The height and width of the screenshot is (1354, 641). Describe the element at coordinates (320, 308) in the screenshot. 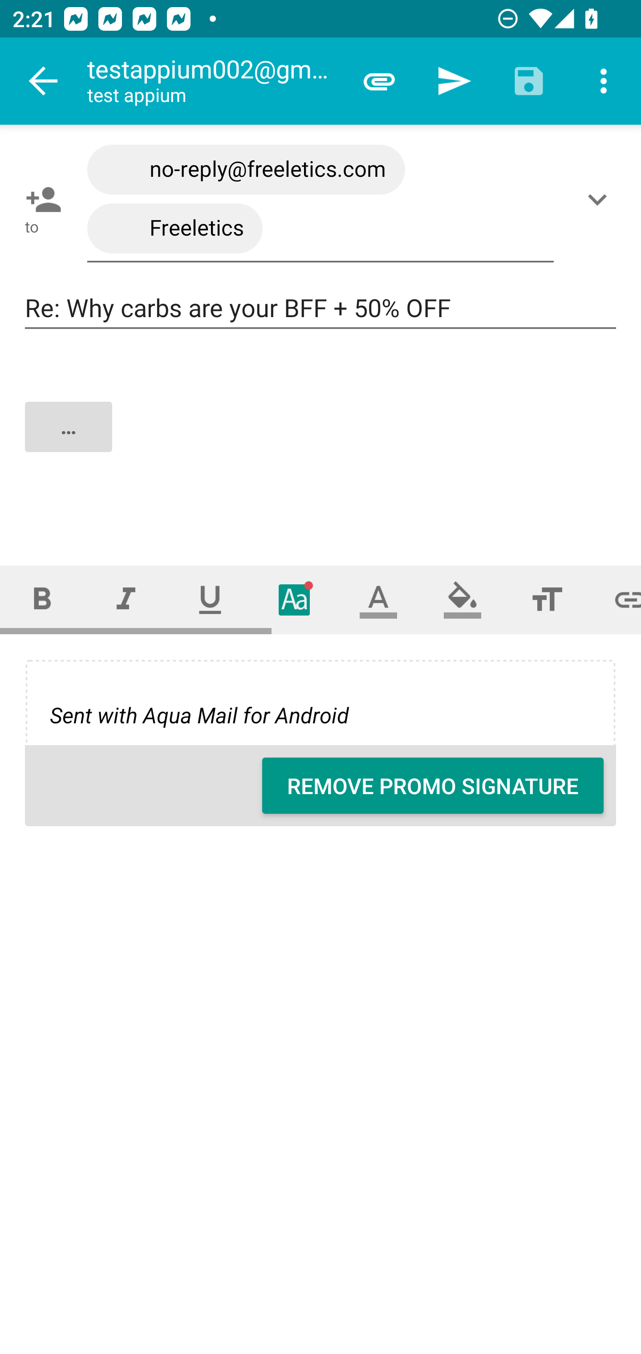

I see `Re: Why carbs are your BFF + 50% OFF` at that location.